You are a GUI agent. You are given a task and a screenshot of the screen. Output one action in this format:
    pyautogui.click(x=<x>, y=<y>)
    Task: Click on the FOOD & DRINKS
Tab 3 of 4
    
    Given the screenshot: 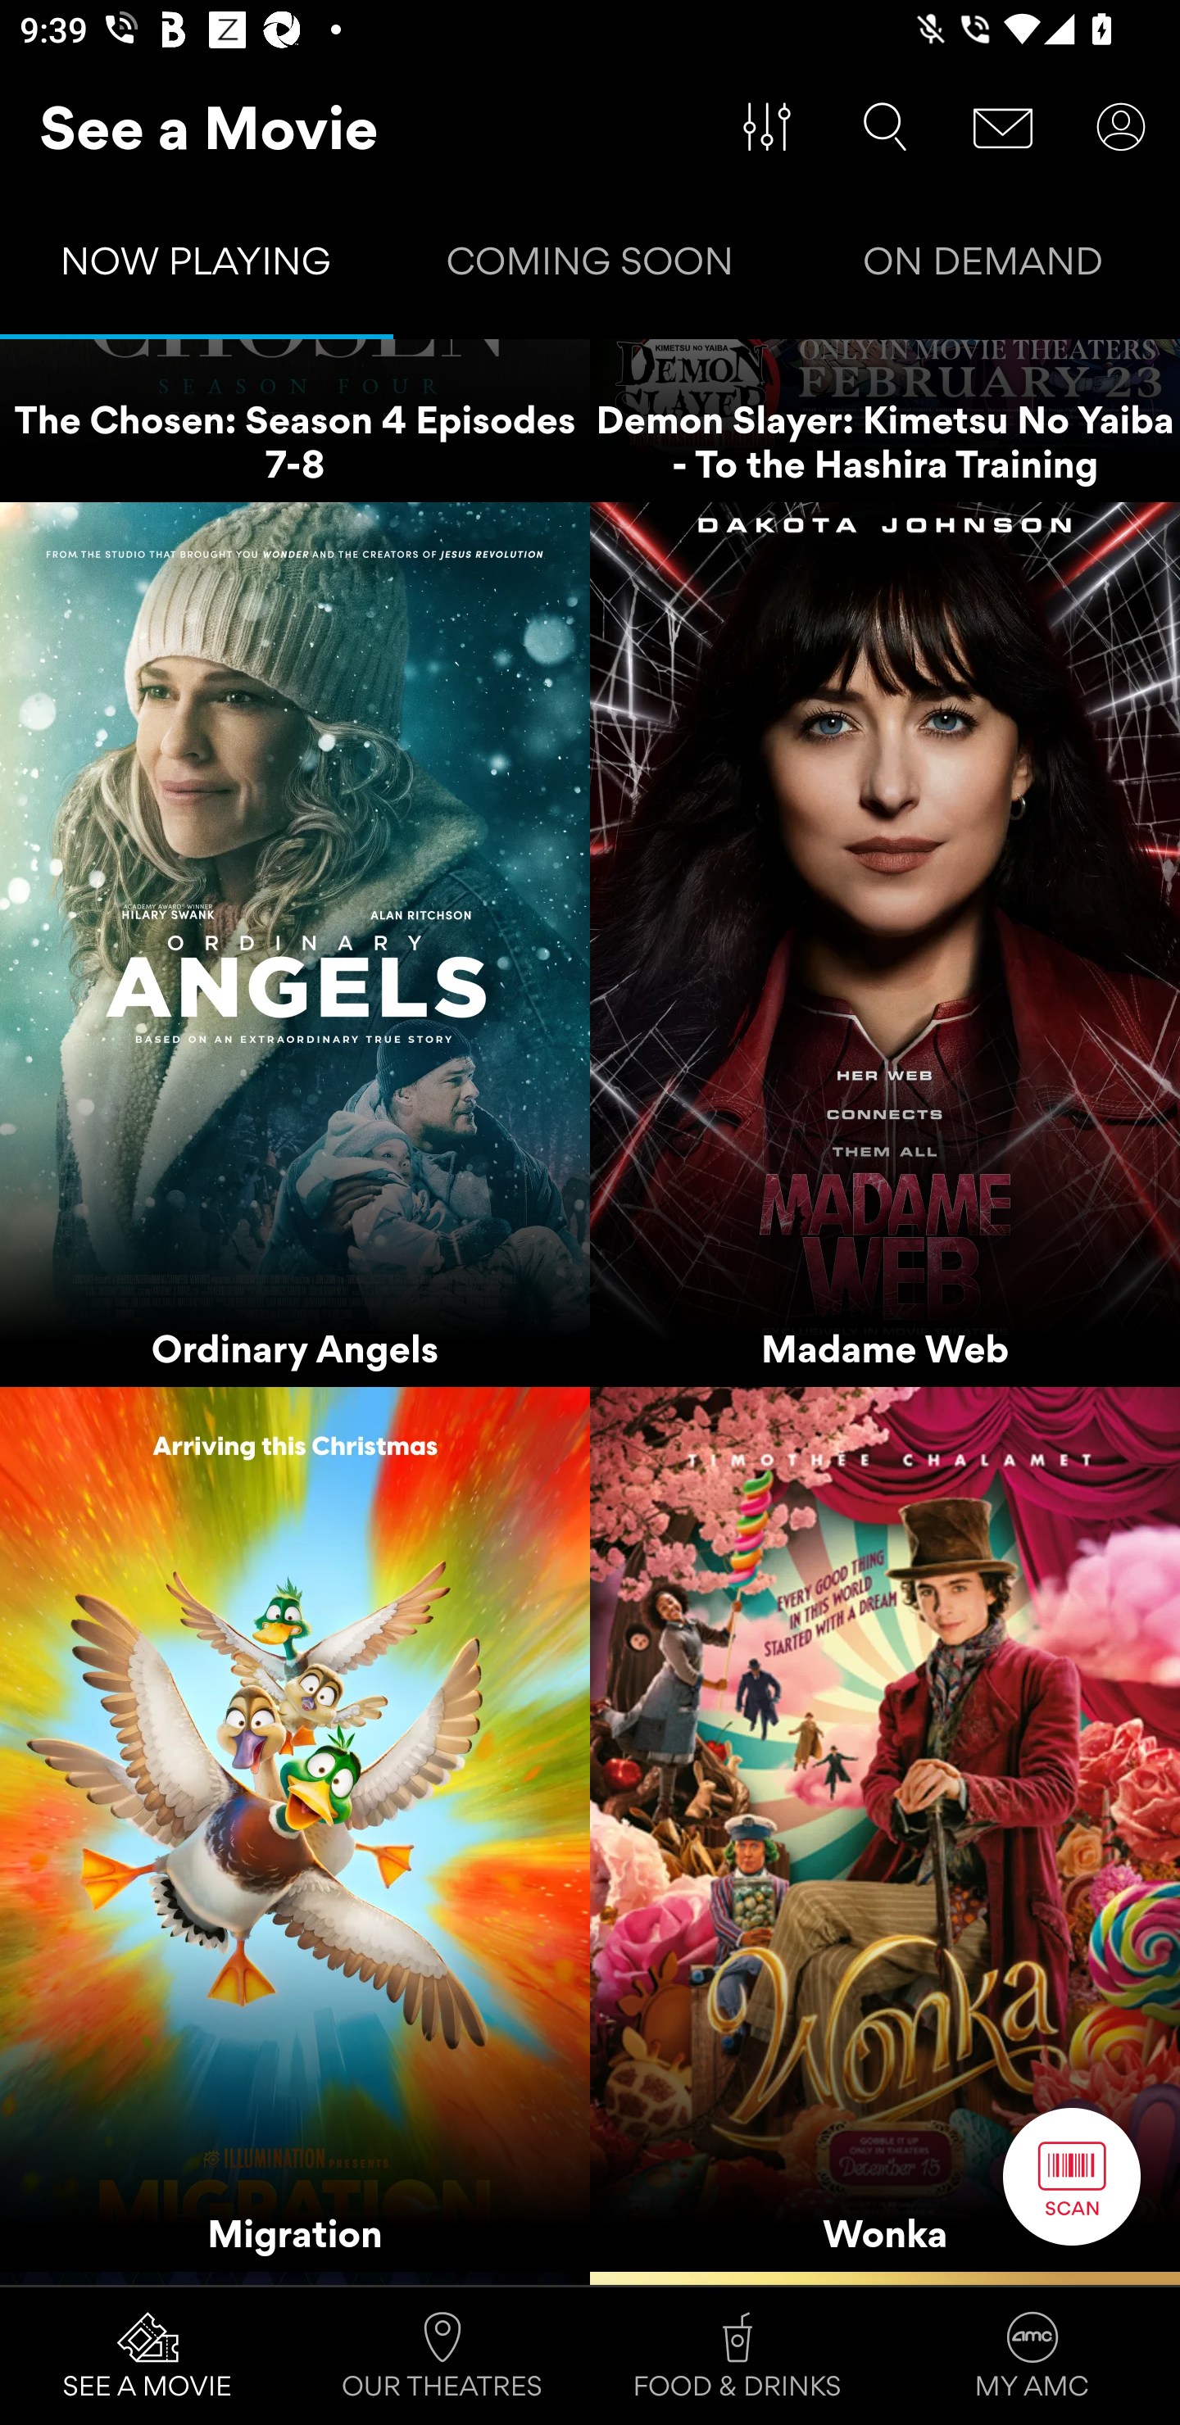 What is the action you would take?
    pyautogui.click(x=737, y=2356)
    